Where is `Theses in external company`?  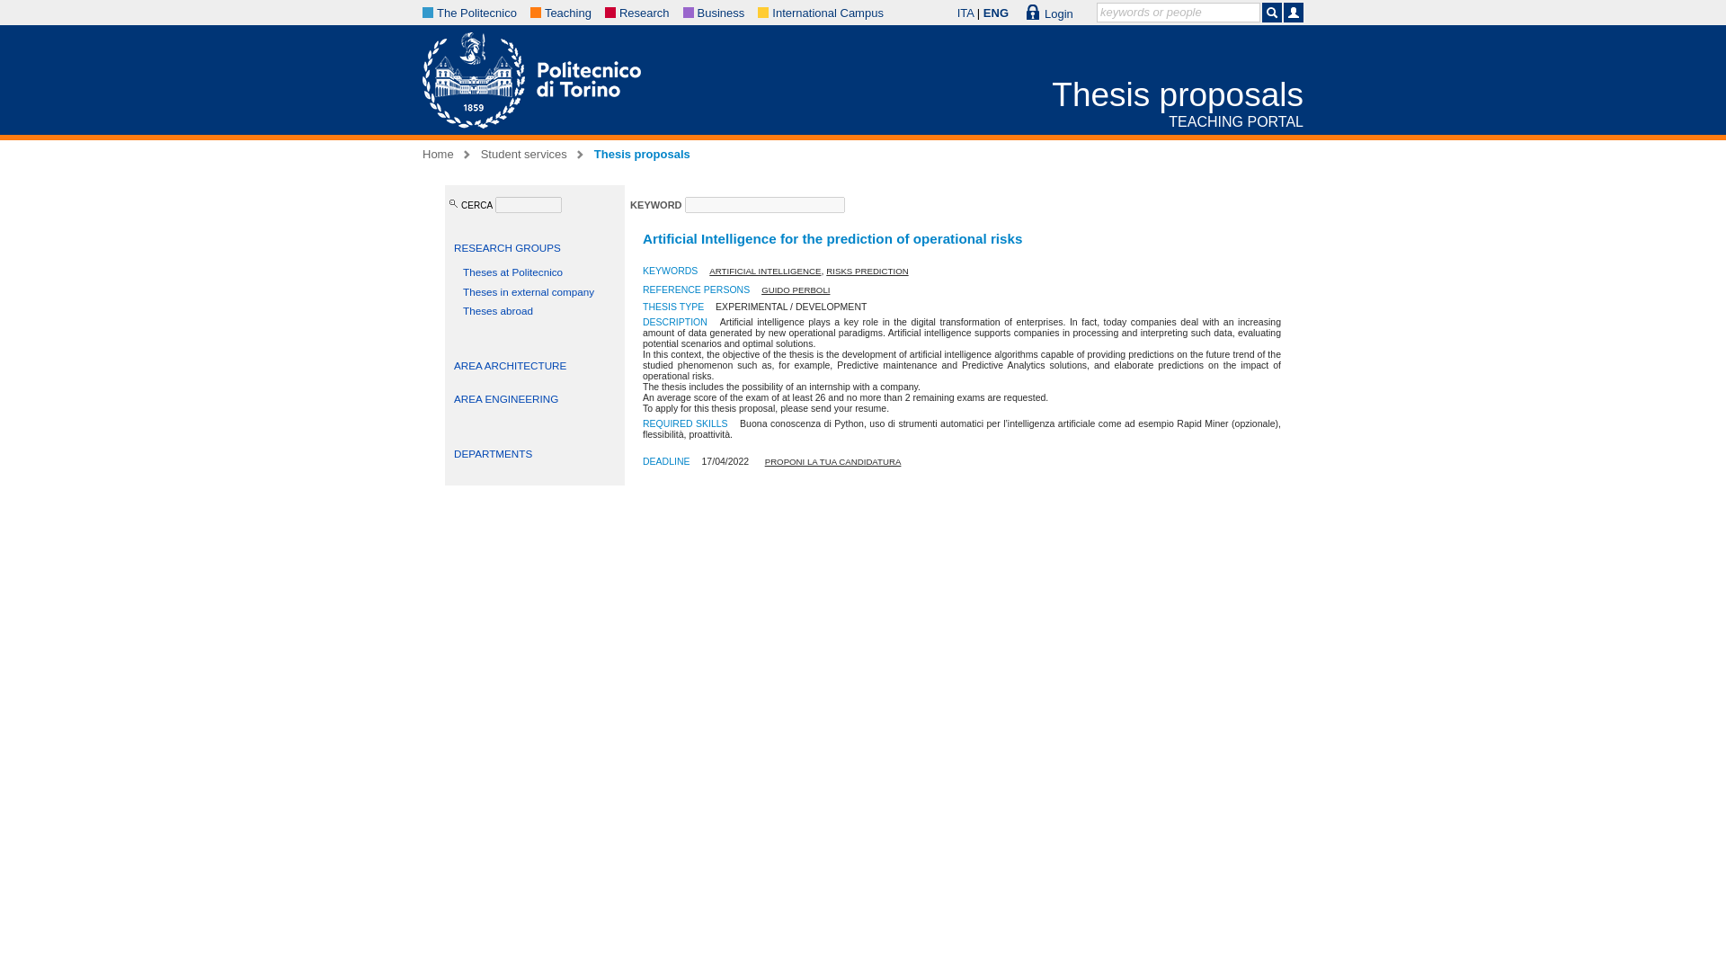 Theses in external company is located at coordinates (528, 291).